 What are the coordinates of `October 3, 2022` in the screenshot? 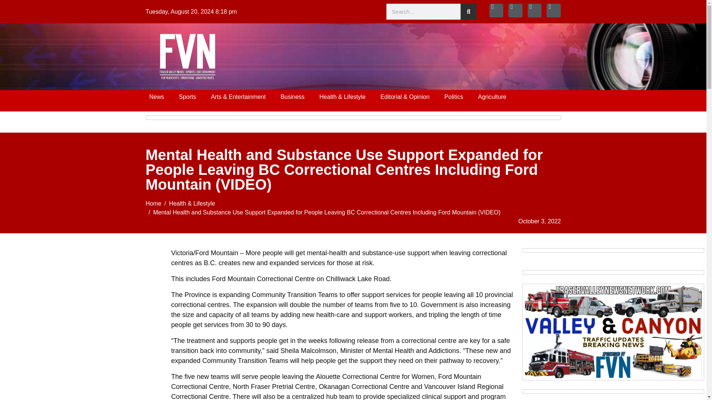 It's located at (539, 221).